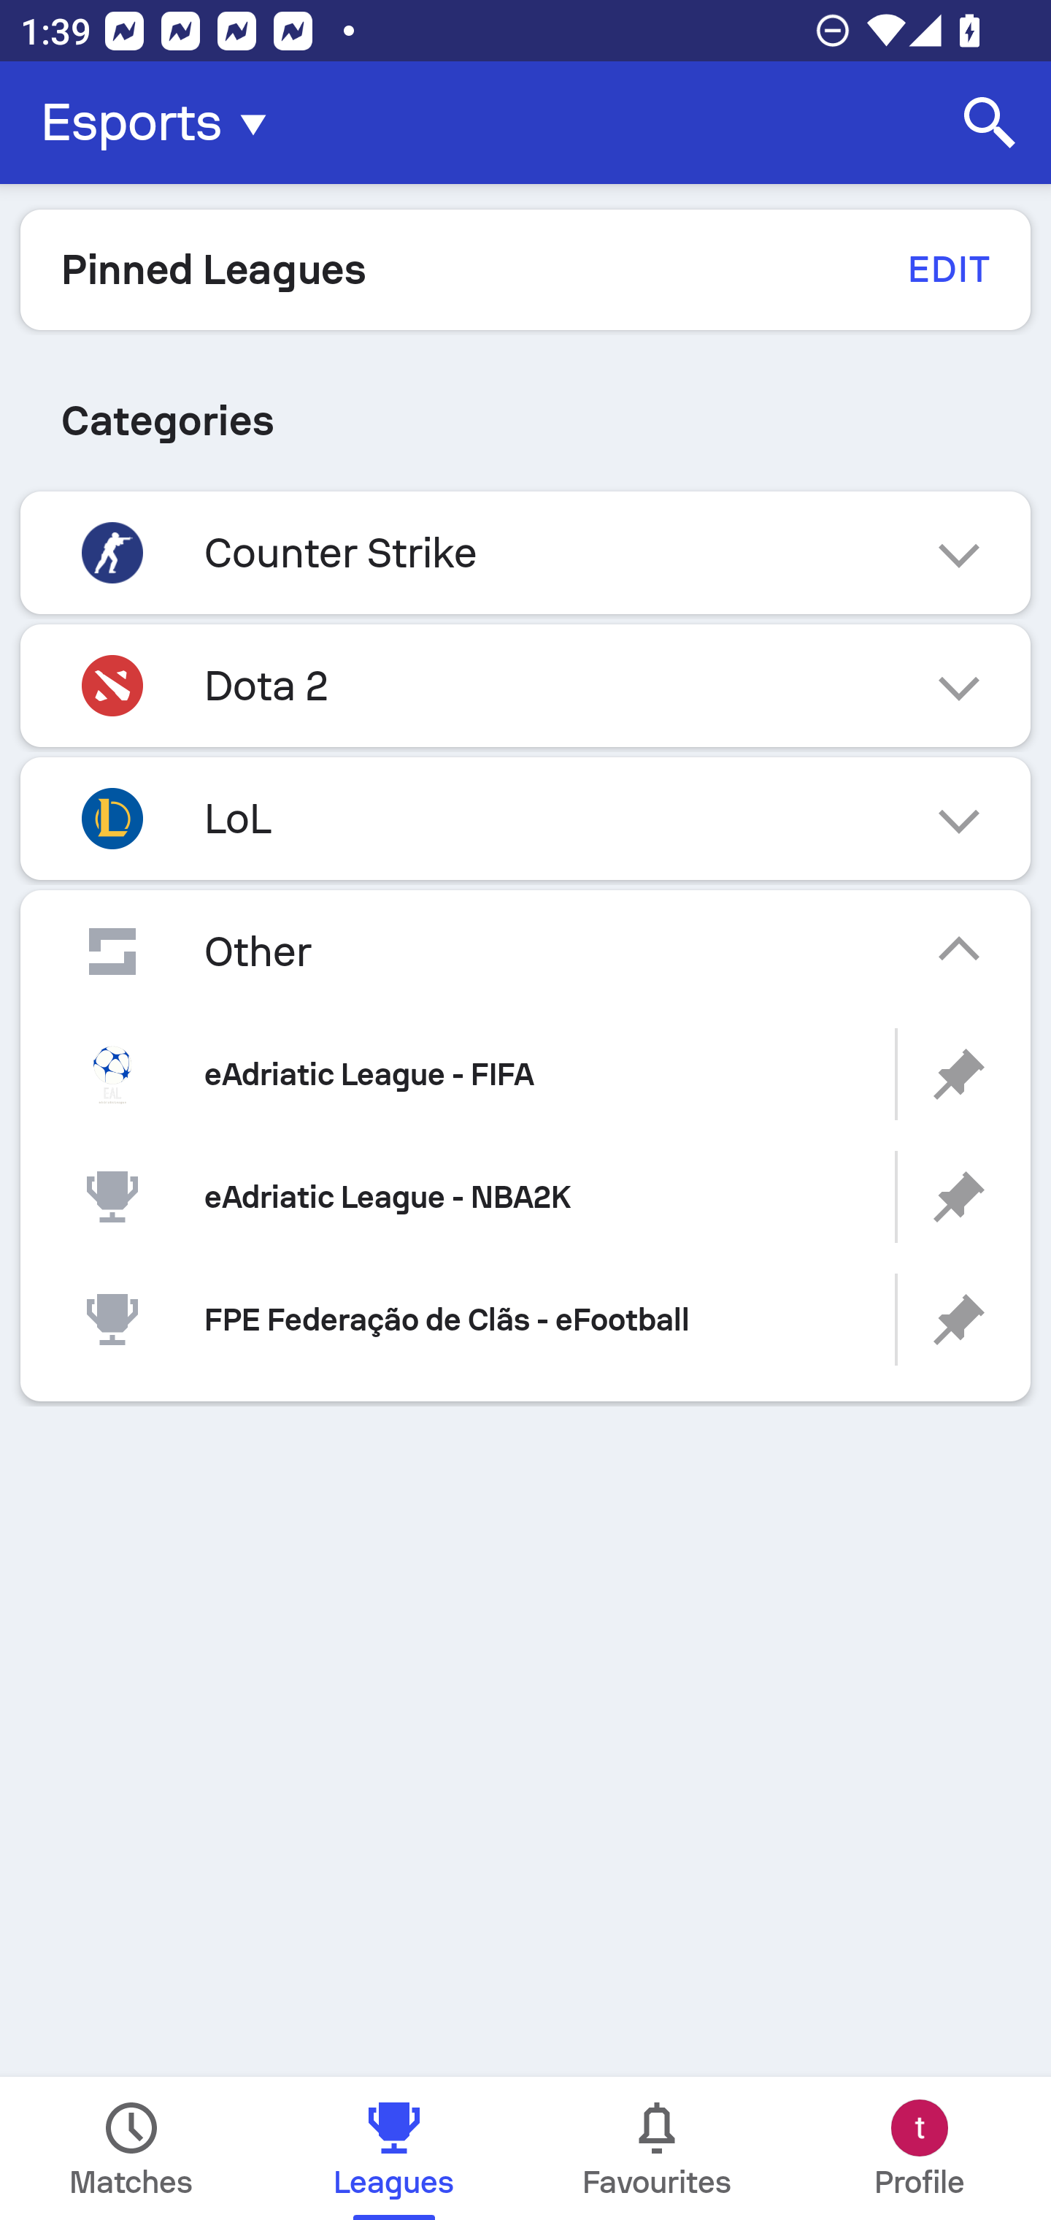 Image resolution: width=1051 pixels, height=2220 pixels. I want to click on eAdriatic League - FIFA, so click(525, 1074).